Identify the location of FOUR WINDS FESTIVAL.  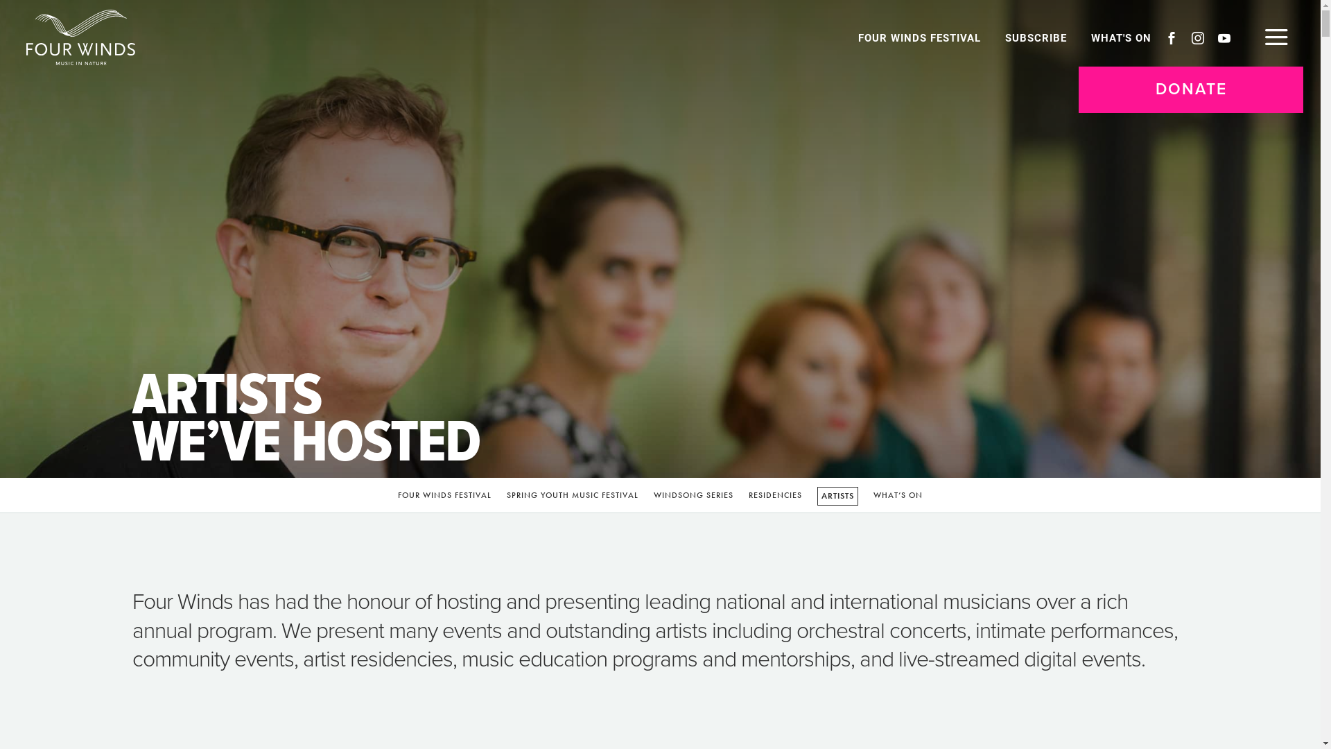
(445, 498).